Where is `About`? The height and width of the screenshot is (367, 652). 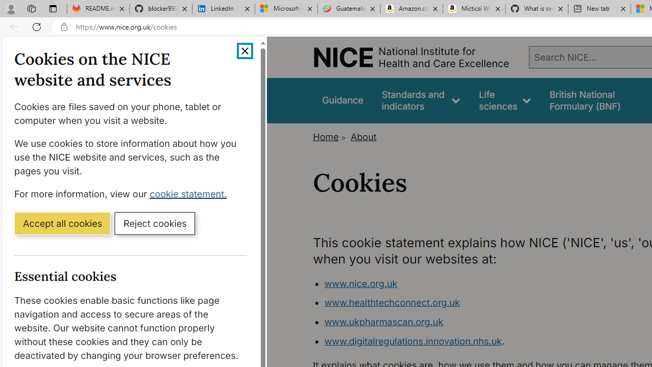
About is located at coordinates (364, 137).